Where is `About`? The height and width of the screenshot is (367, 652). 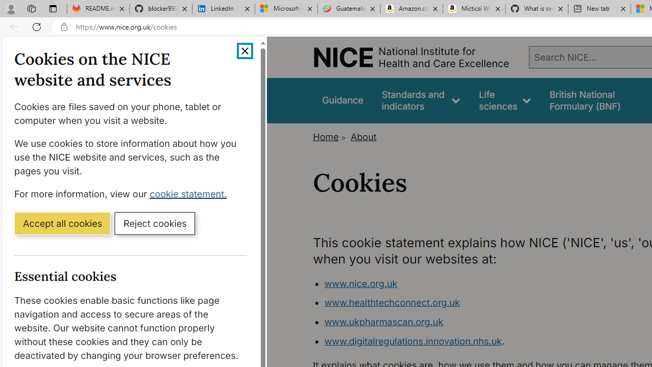
About is located at coordinates (364, 137).